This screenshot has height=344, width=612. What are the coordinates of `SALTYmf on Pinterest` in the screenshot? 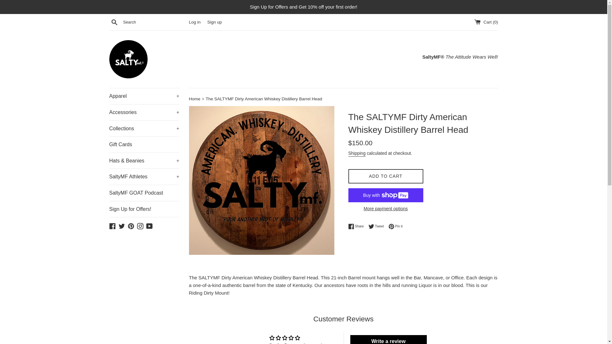 It's located at (131, 226).